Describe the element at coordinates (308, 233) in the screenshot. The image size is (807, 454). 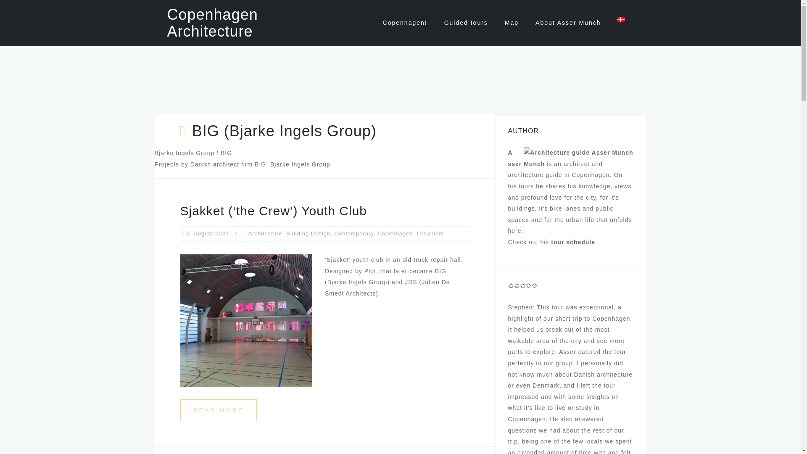
I see `Building Design` at that location.